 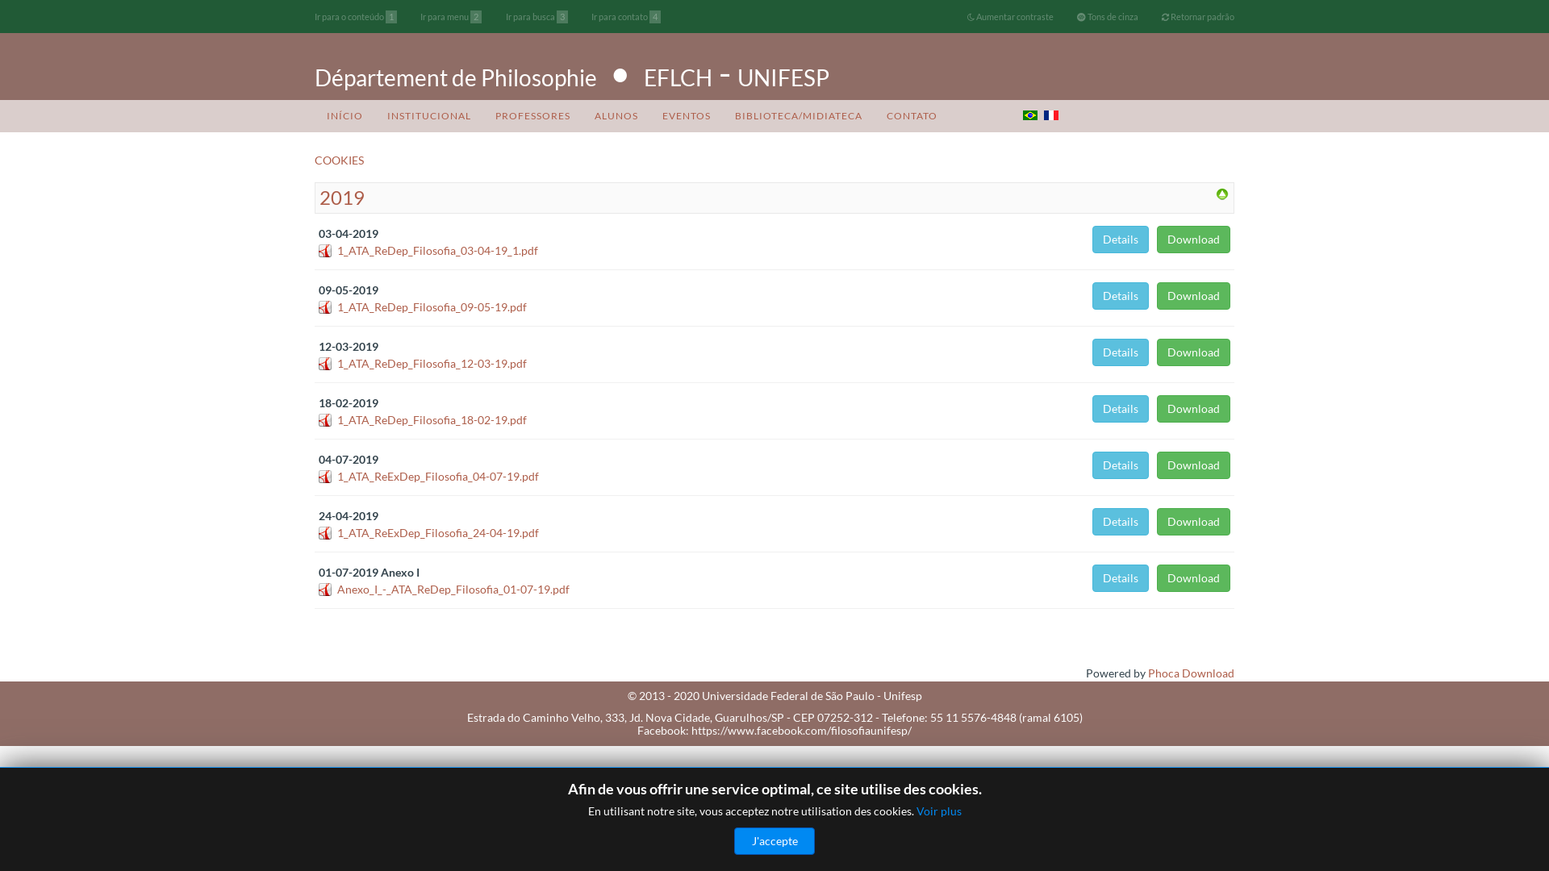 What do you see at coordinates (1194, 296) in the screenshot?
I see `Download` at bounding box center [1194, 296].